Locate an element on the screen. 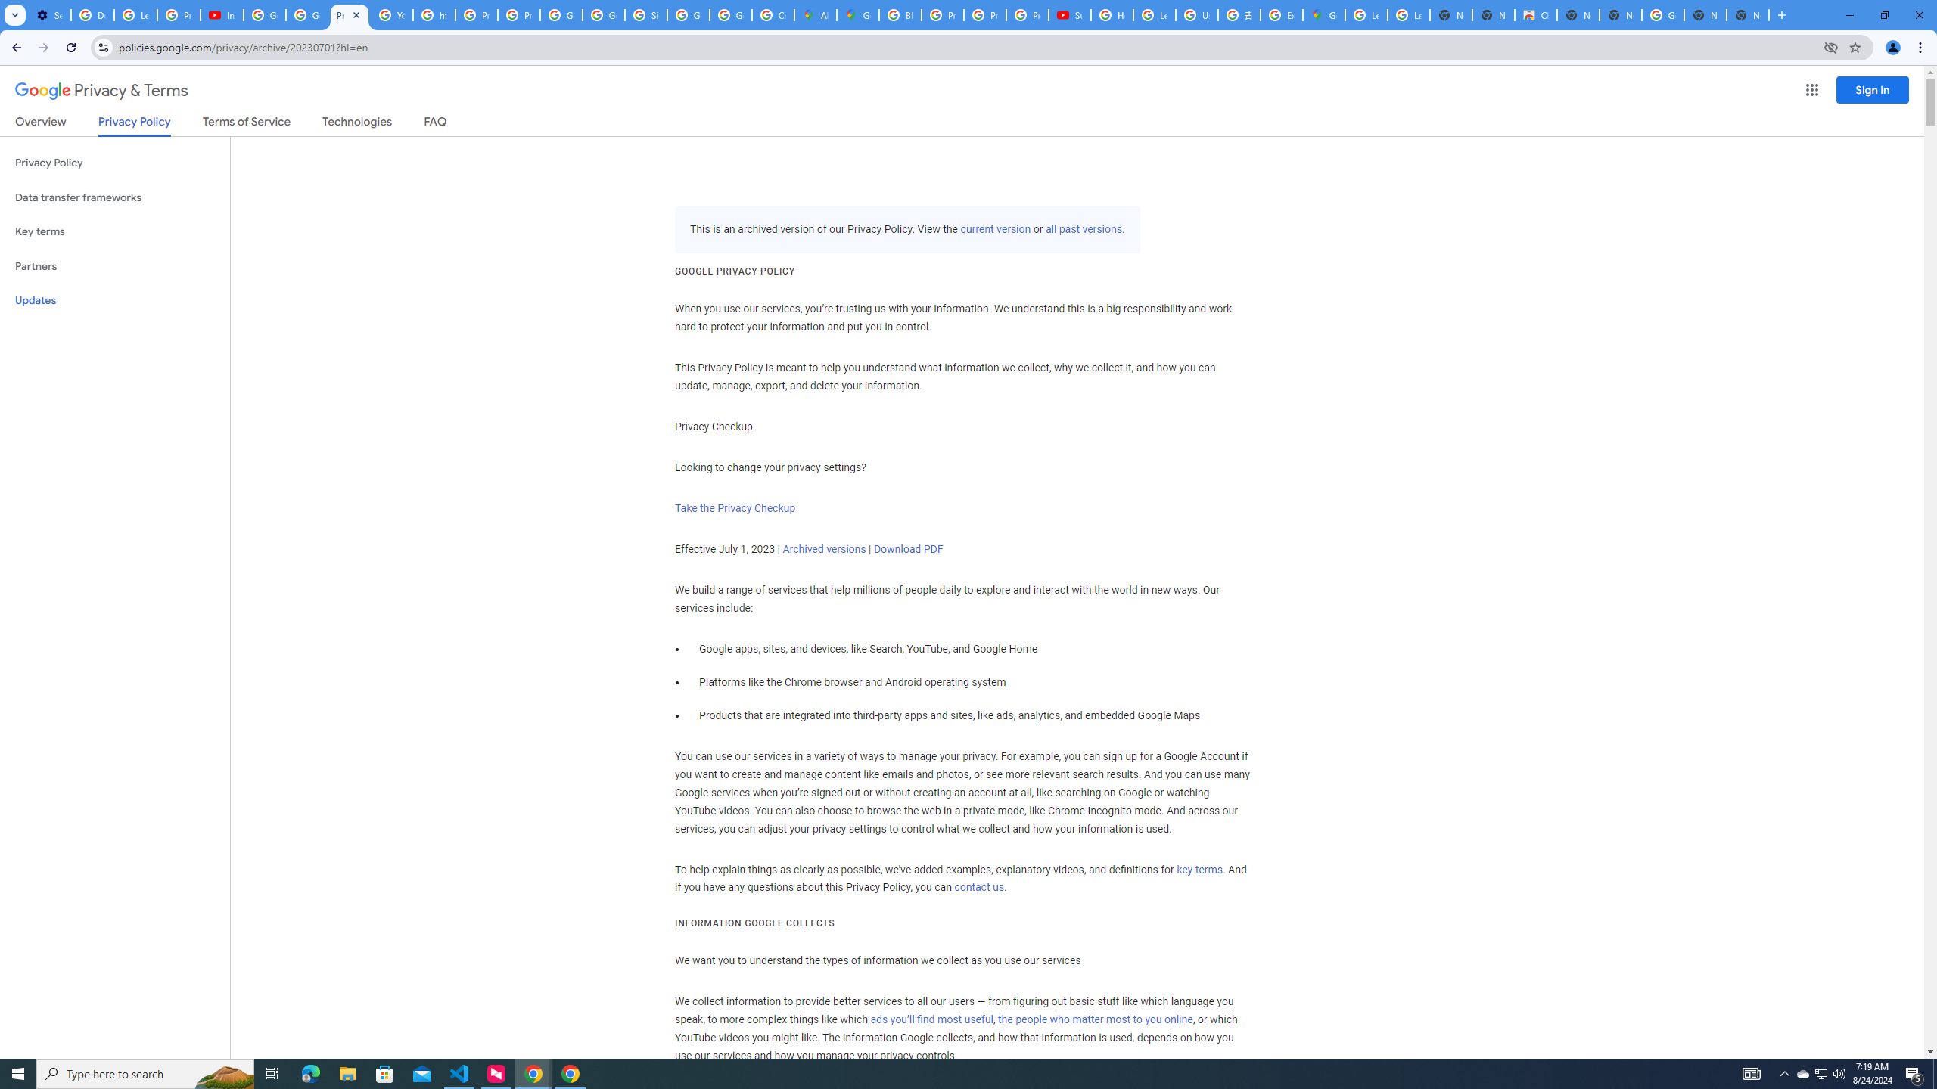  Google Maps is located at coordinates (858, 15).